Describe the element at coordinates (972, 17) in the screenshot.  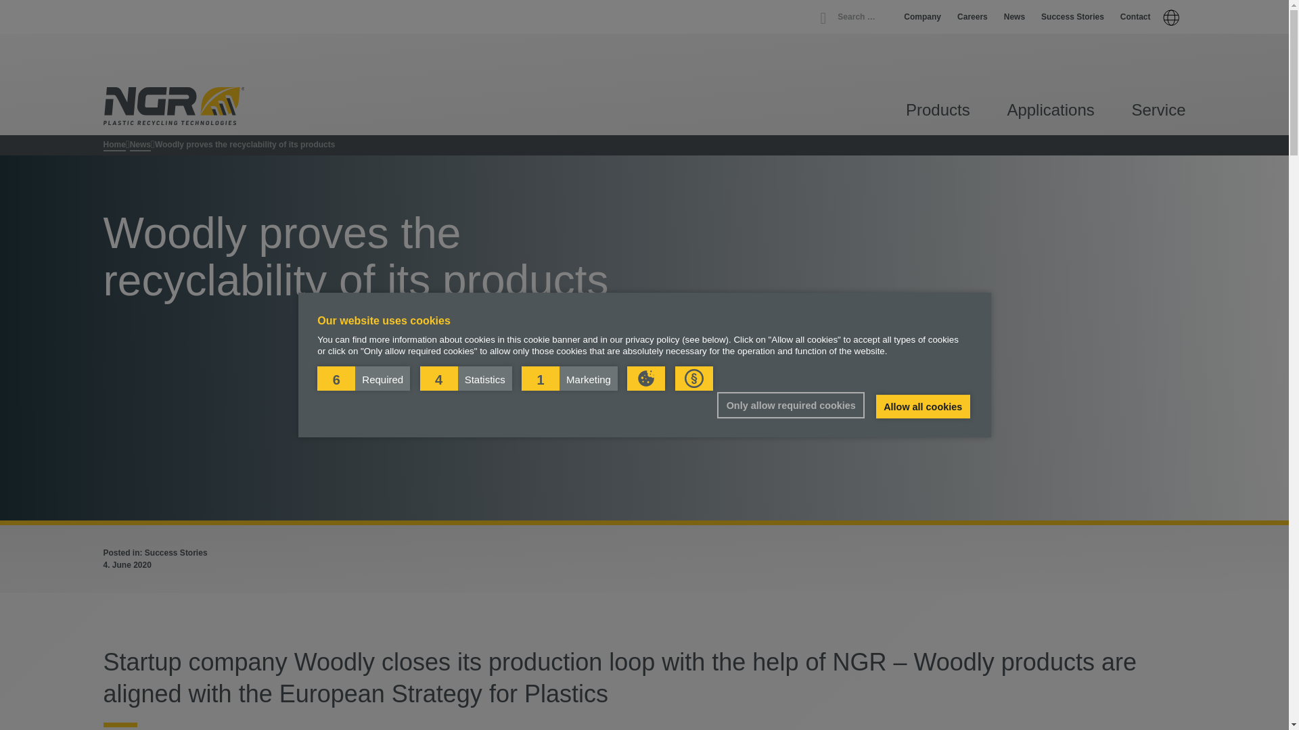
I see `Careers` at that location.